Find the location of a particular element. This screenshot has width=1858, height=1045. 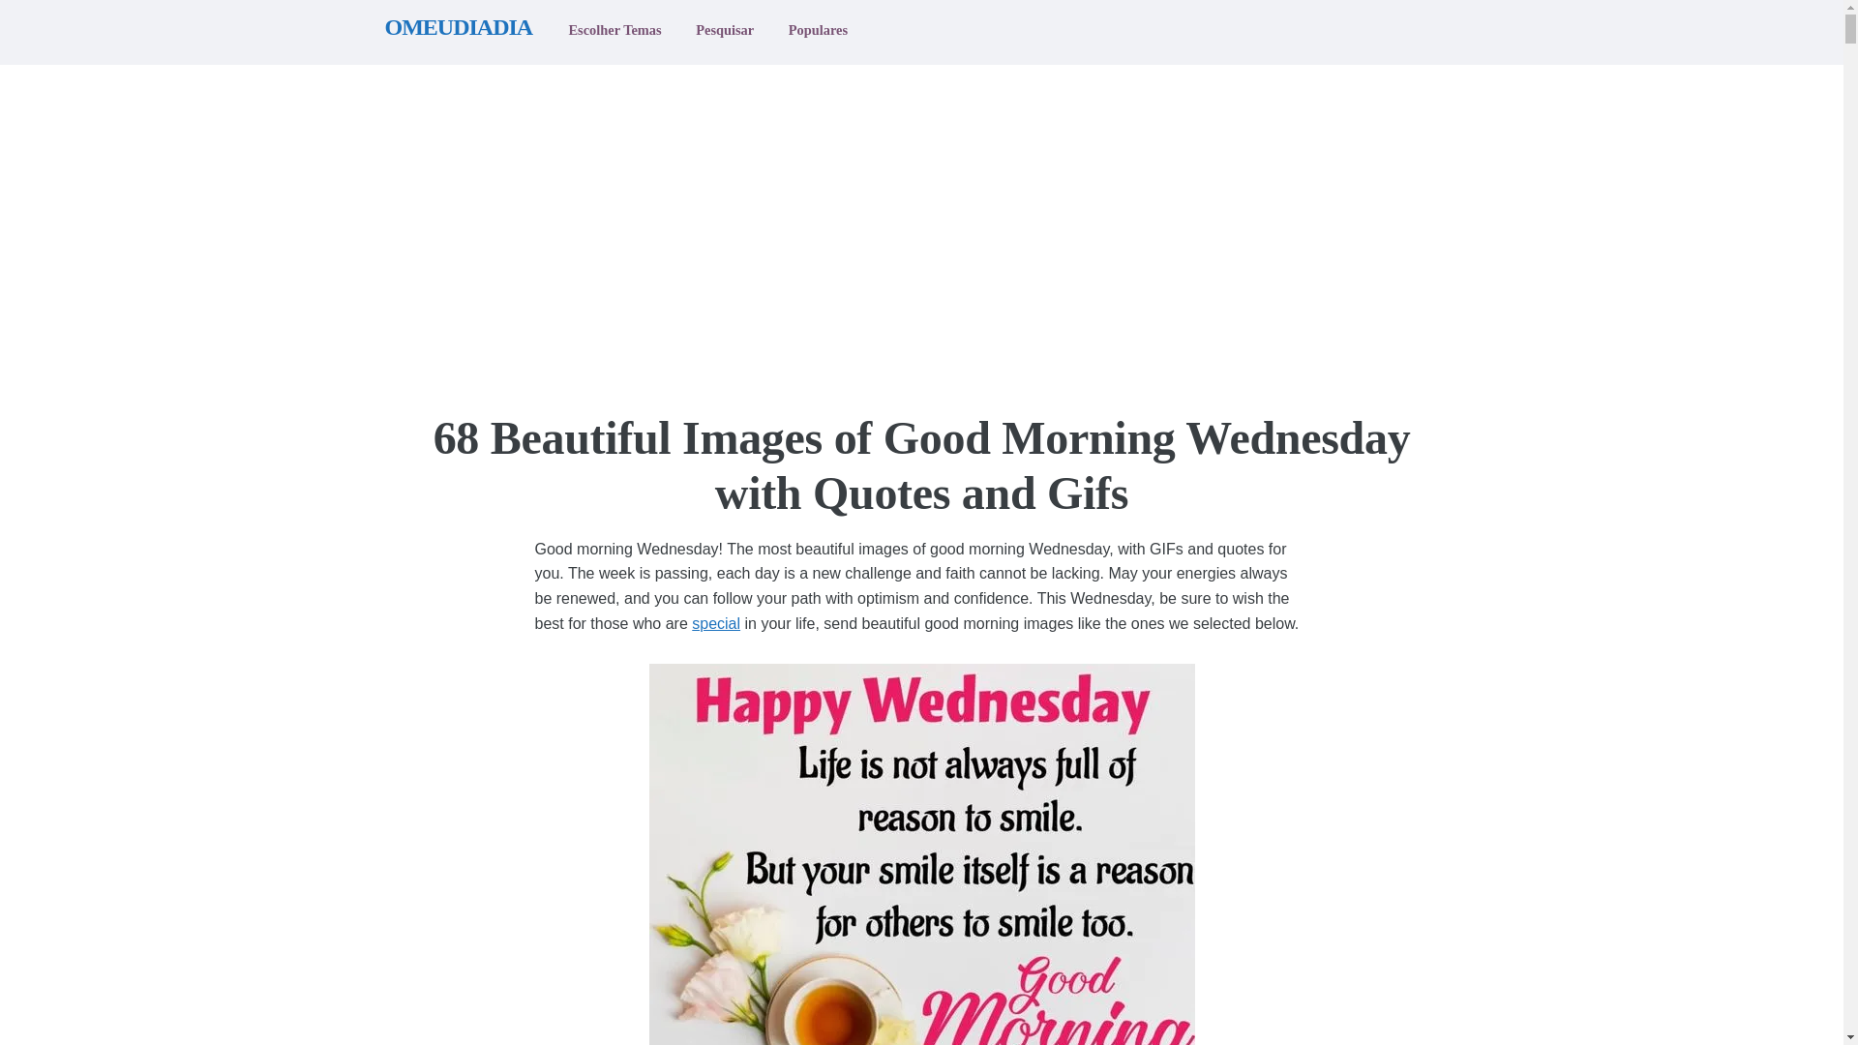

special is located at coordinates (715, 623).